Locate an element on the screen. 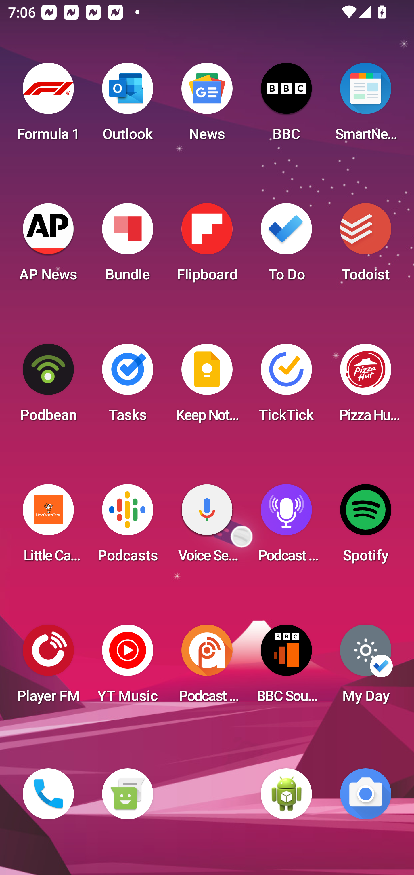 The image size is (414, 875). BBC is located at coordinates (286, 105).